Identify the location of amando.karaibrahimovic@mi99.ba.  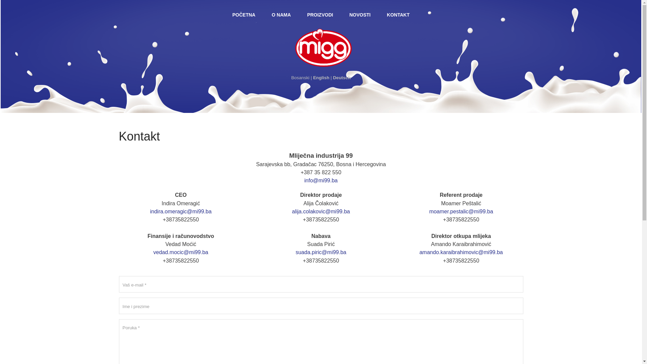
(461, 252).